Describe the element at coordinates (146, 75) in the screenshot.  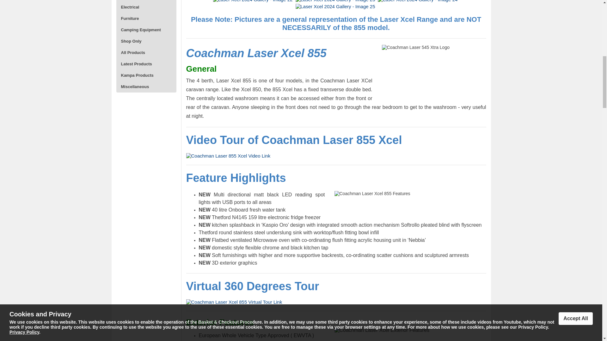
I see `Kampa Products` at that location.